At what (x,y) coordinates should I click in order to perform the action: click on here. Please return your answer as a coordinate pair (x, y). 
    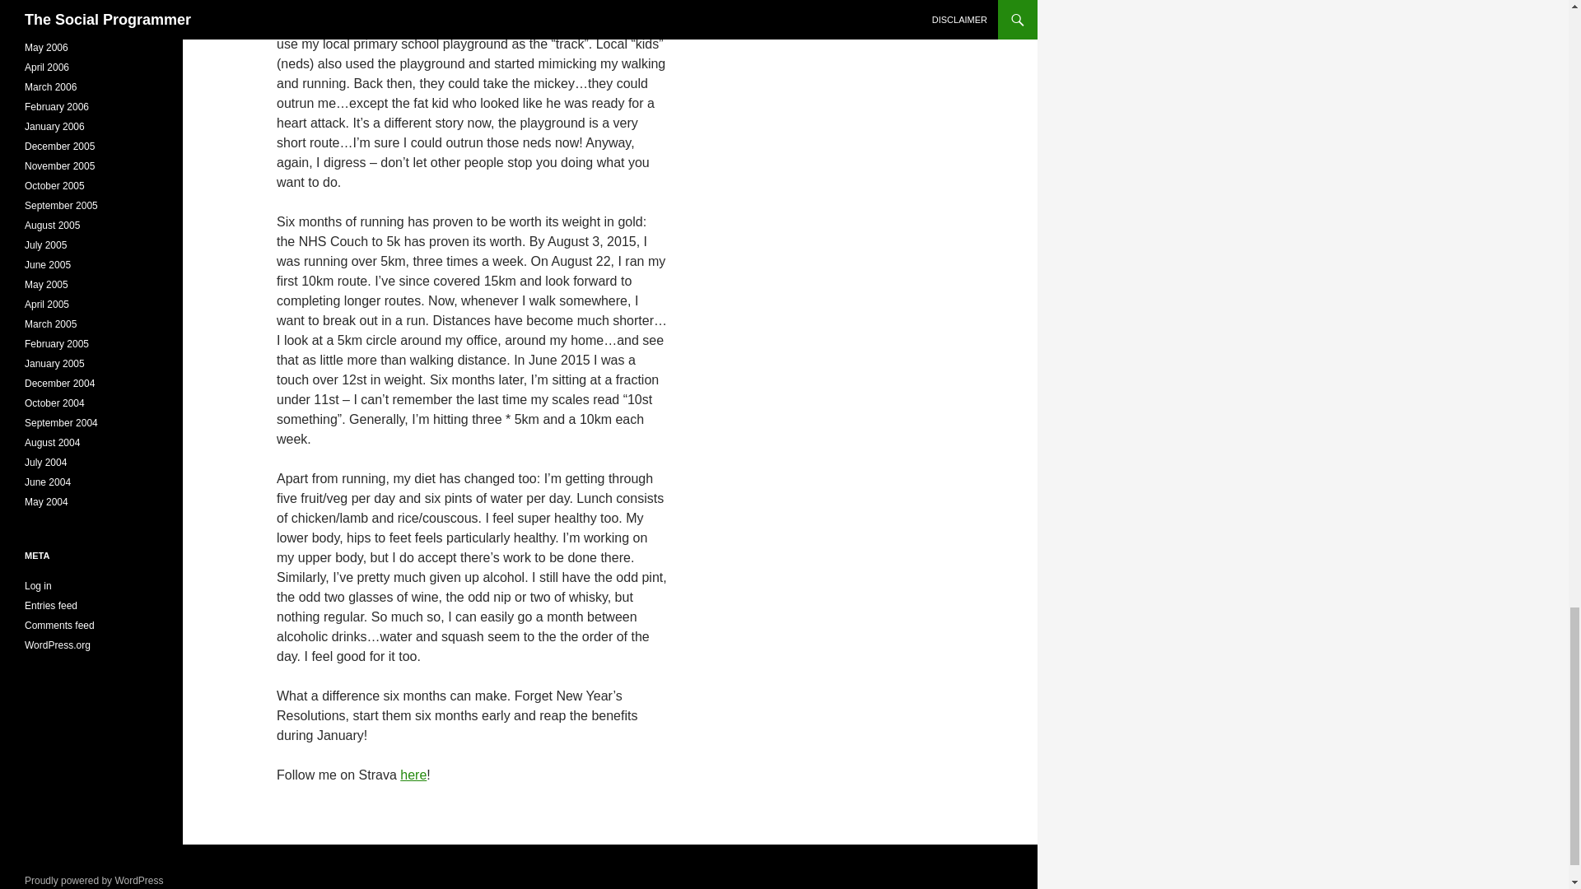
    Looking at the image, I should click on (413, 775).